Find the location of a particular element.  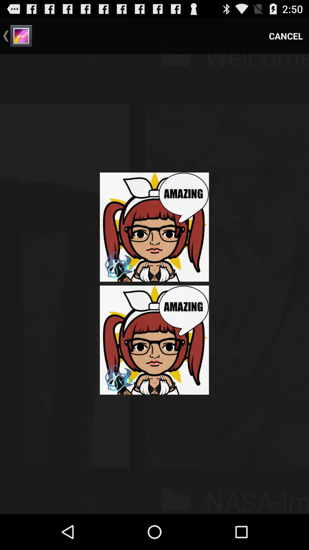

launch the cancel icon is located at coordinates (286, 36).